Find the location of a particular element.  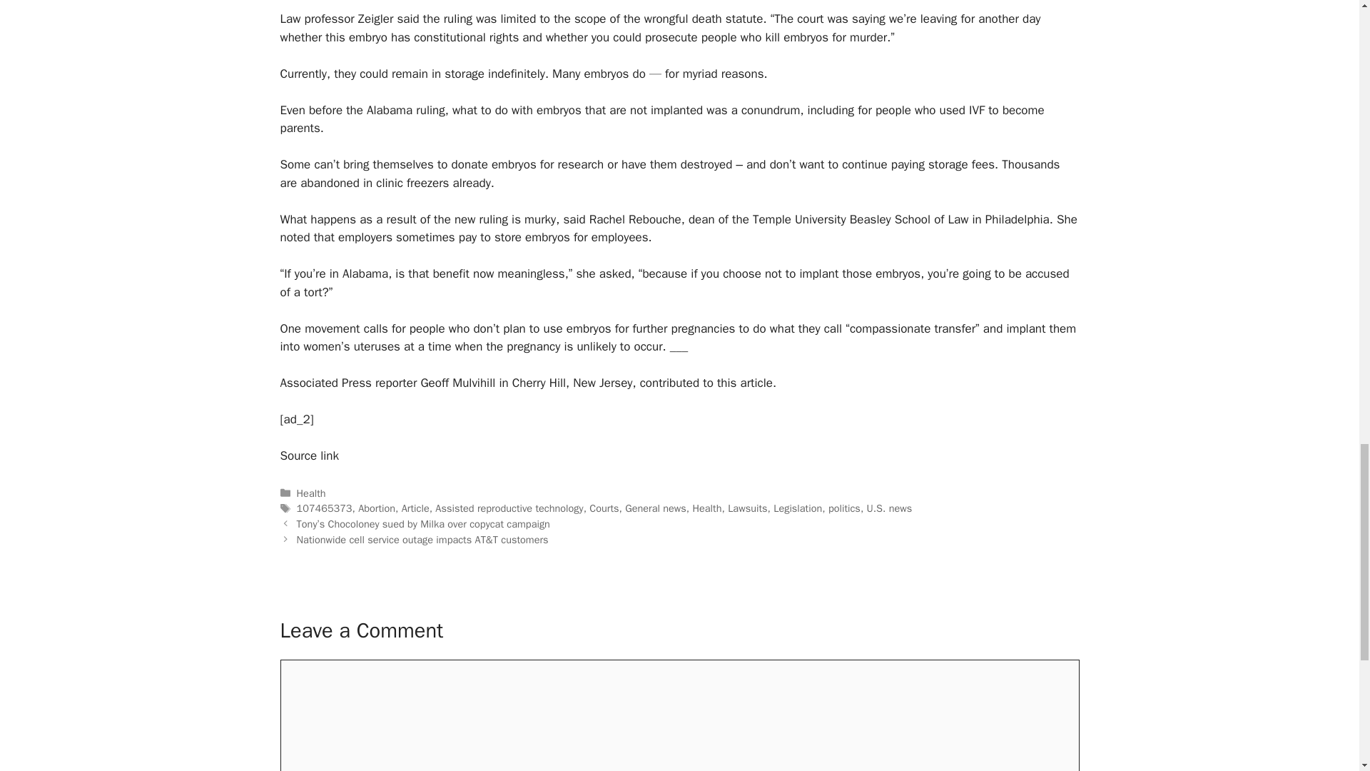

Health is located at coordinates (311, 493).